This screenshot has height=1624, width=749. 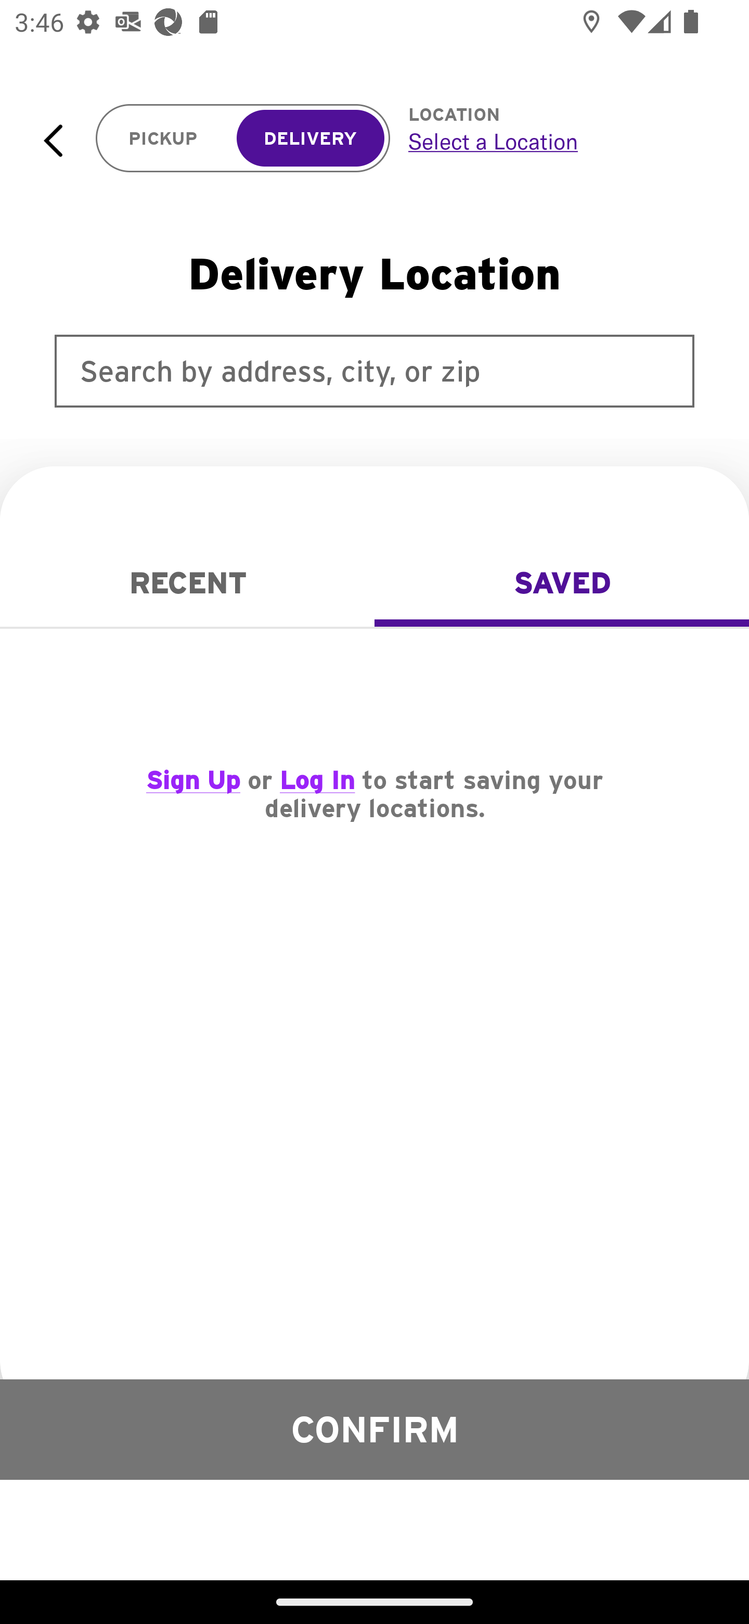 What do you see at coordinates (163, 138) in the screenshot?
I see `PICKUP` at bounding box center [163, 138].